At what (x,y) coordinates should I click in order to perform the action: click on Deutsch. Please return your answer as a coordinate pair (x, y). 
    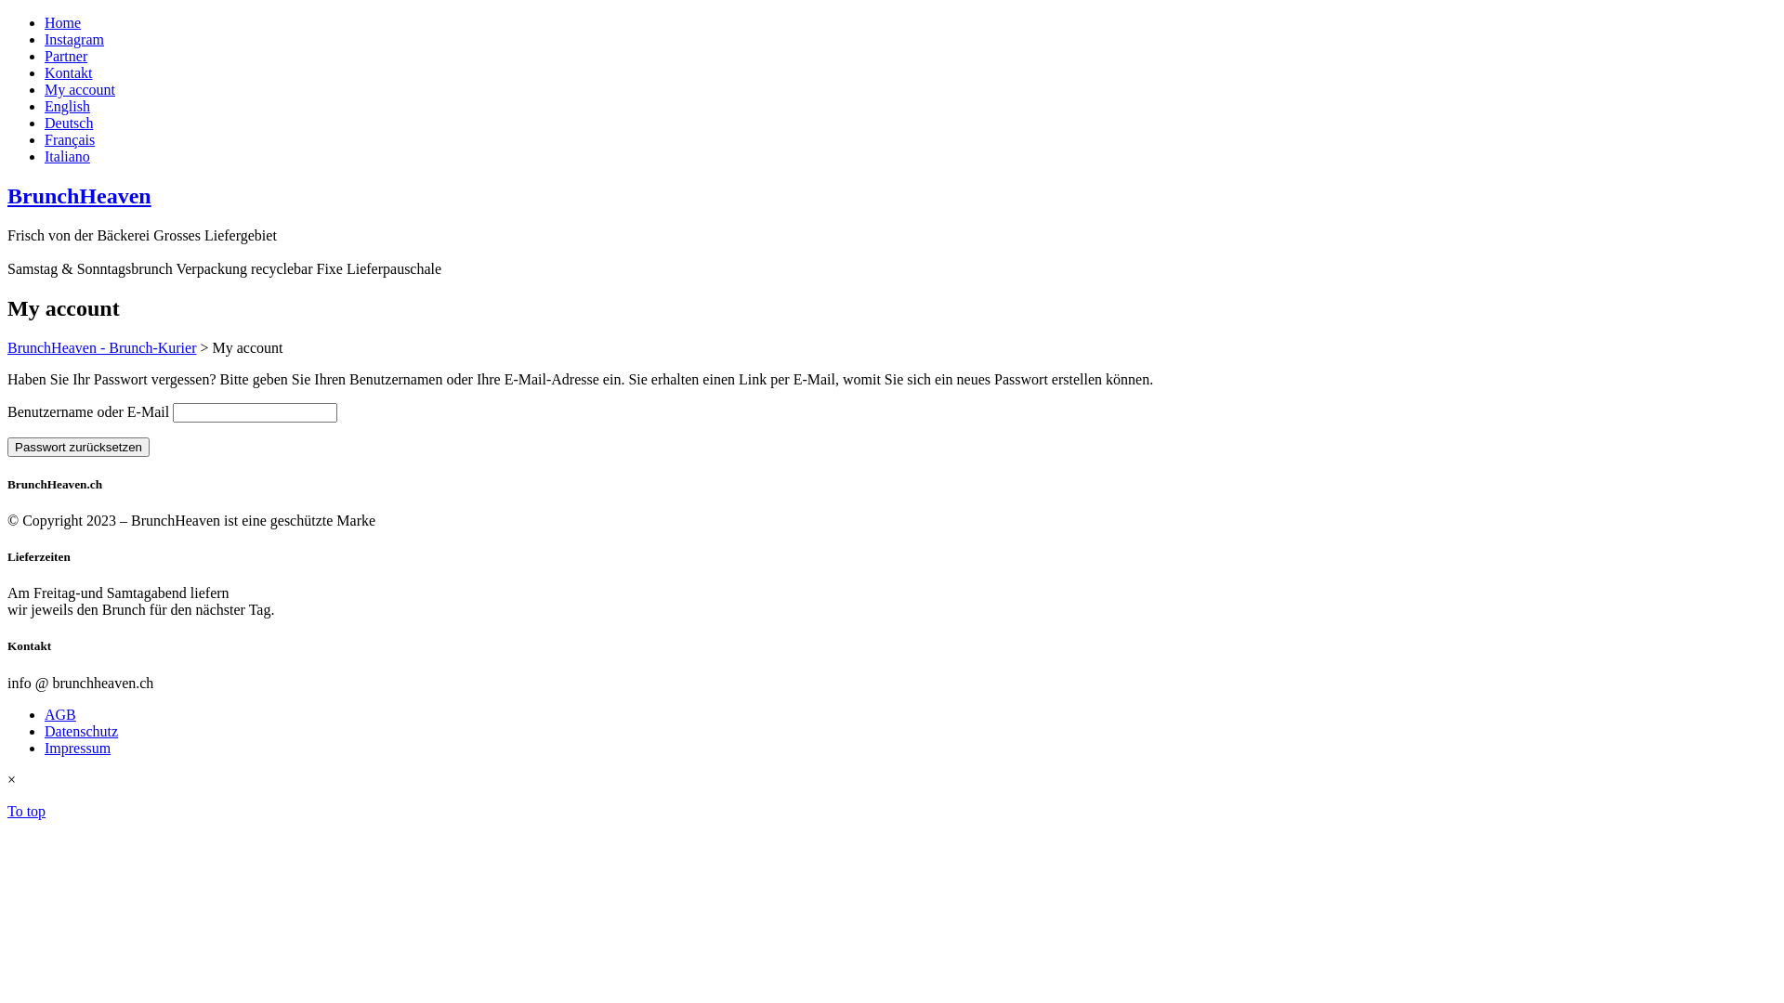
    Looking at the image, I should click on (69, 123).